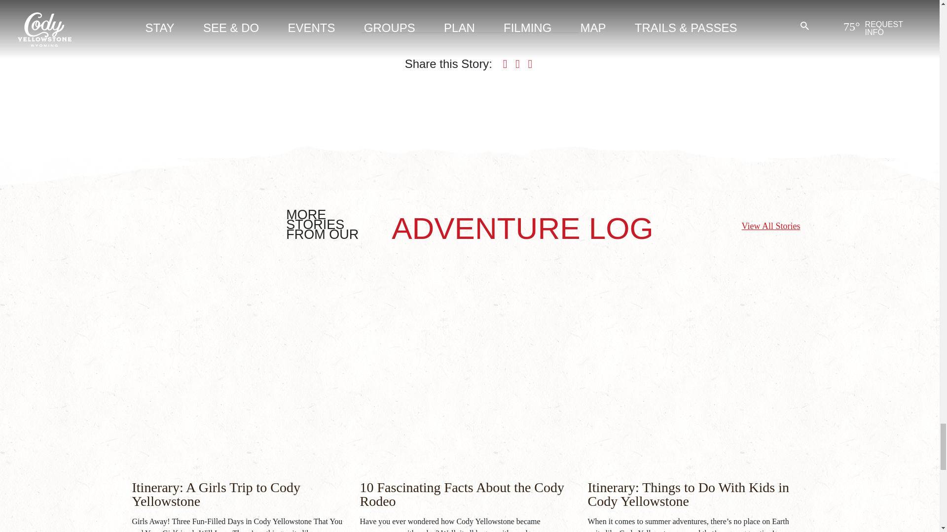  Describe the element at coordinates (216, 494) in the screenshot. I see `Itinerary: A Girls Trip to Cody Yellowstone` at that location.